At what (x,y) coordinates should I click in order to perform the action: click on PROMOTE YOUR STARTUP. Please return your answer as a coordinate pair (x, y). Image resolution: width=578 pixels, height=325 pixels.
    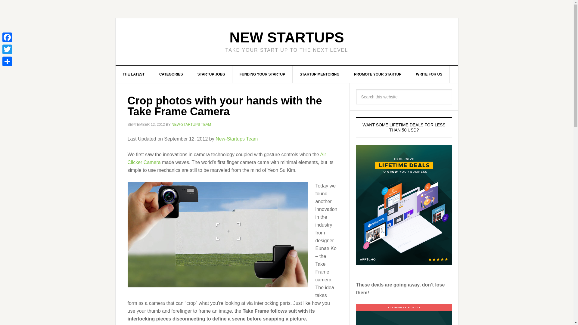
    Looking at the image, I should click on (378, 74).